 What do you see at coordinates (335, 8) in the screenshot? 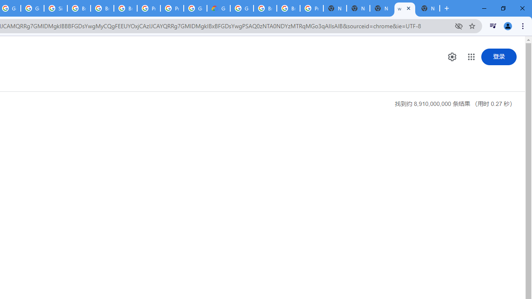
I see `New Tab` at bounding box center [335, 8].